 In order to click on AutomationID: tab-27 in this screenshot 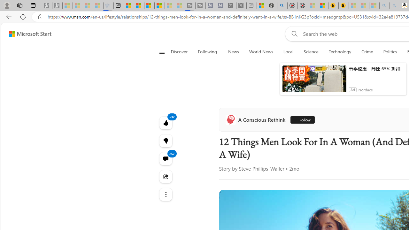, I will do `click(279, 184)`.